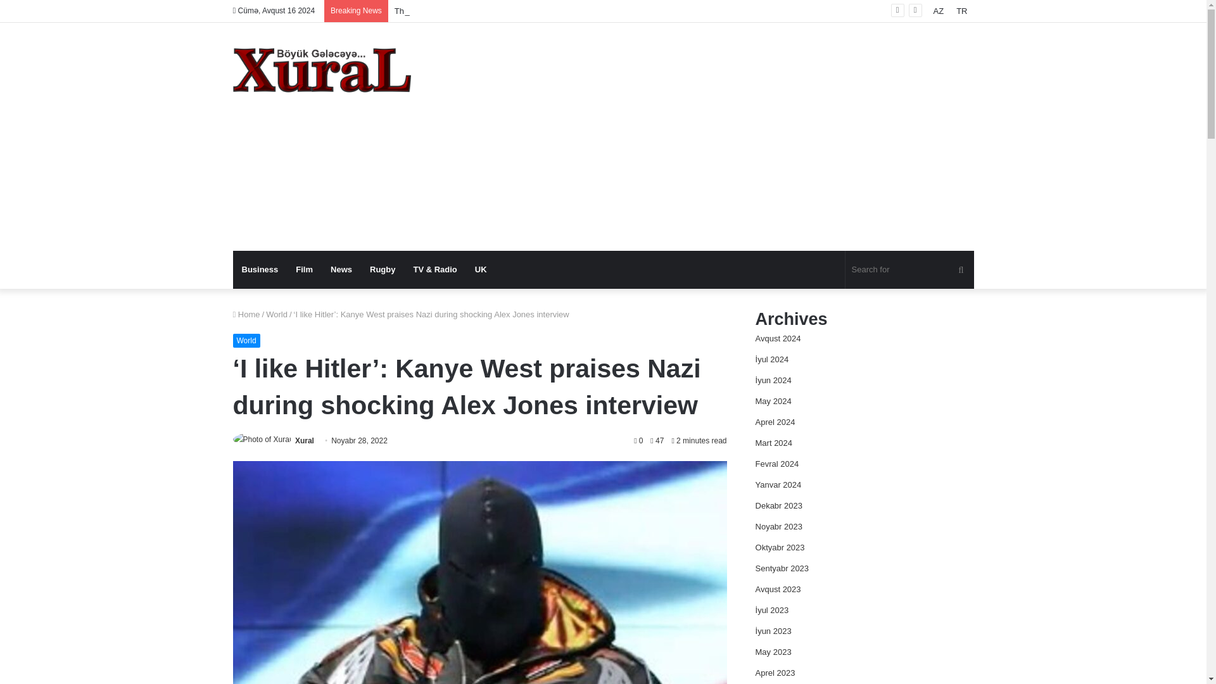  I want to click on TR, so click(961, 11).